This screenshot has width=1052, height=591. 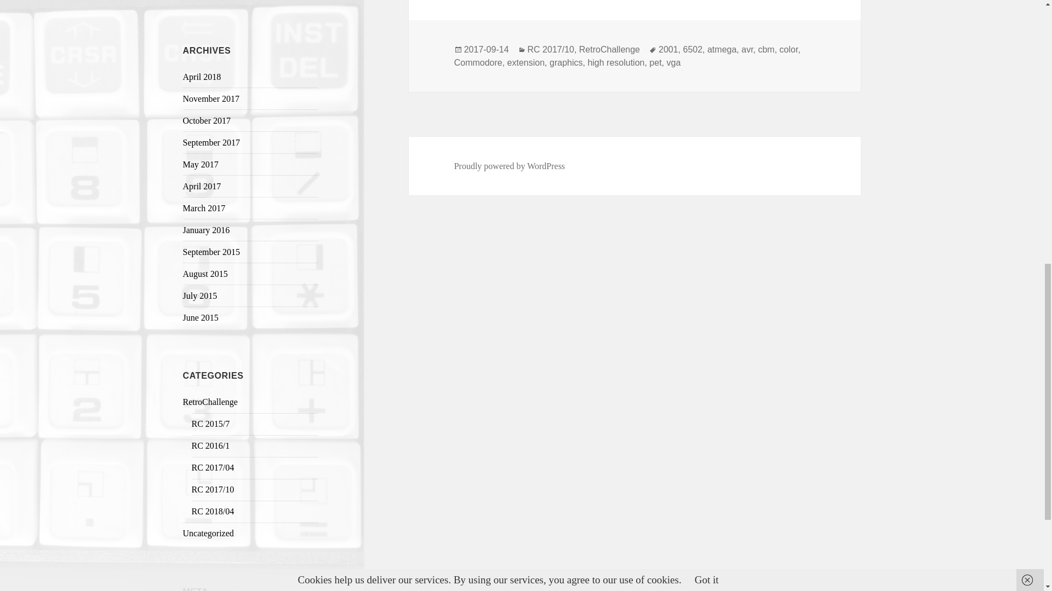 I want to click on May 2017, so click(x=201, y=164).